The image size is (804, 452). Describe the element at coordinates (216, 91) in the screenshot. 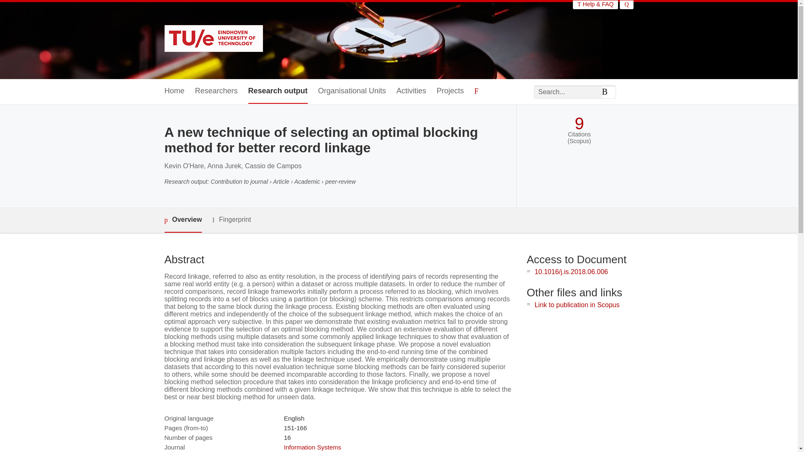

I see `Researchers` at that location.